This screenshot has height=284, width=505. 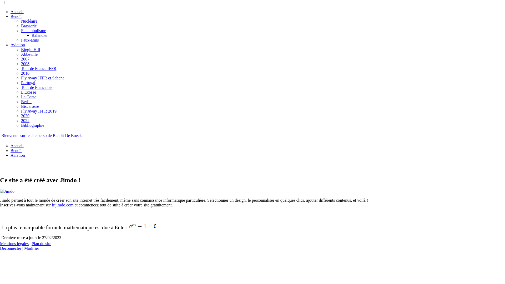 What do you see at coordinates (31, 49) in the screenshot?
I see `Biggin Hill` at bounding box center [31, 49].